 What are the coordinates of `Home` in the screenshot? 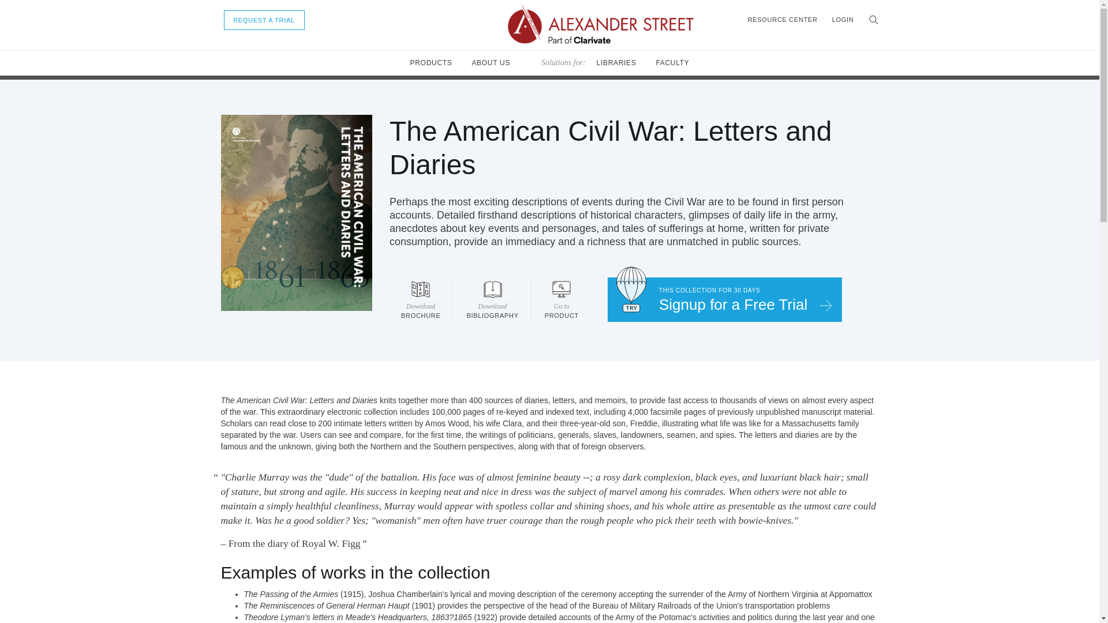 It's located at (230, 73).